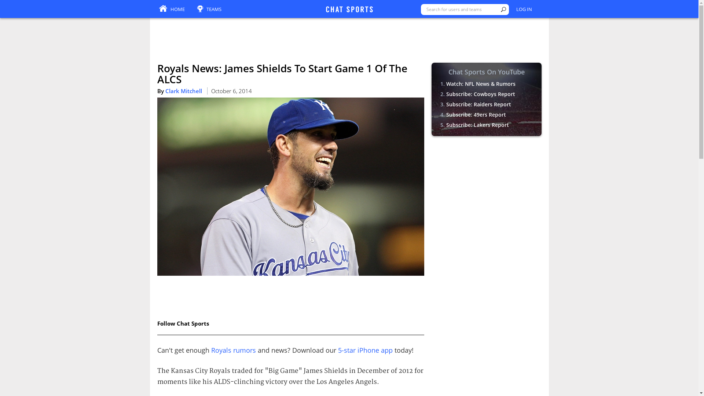 This screenshot has width=704, height=396. What do you see at coordinates (183, 91) in the screenshot?
I see `Clark Mitchell` at bounding box center [183, 91].